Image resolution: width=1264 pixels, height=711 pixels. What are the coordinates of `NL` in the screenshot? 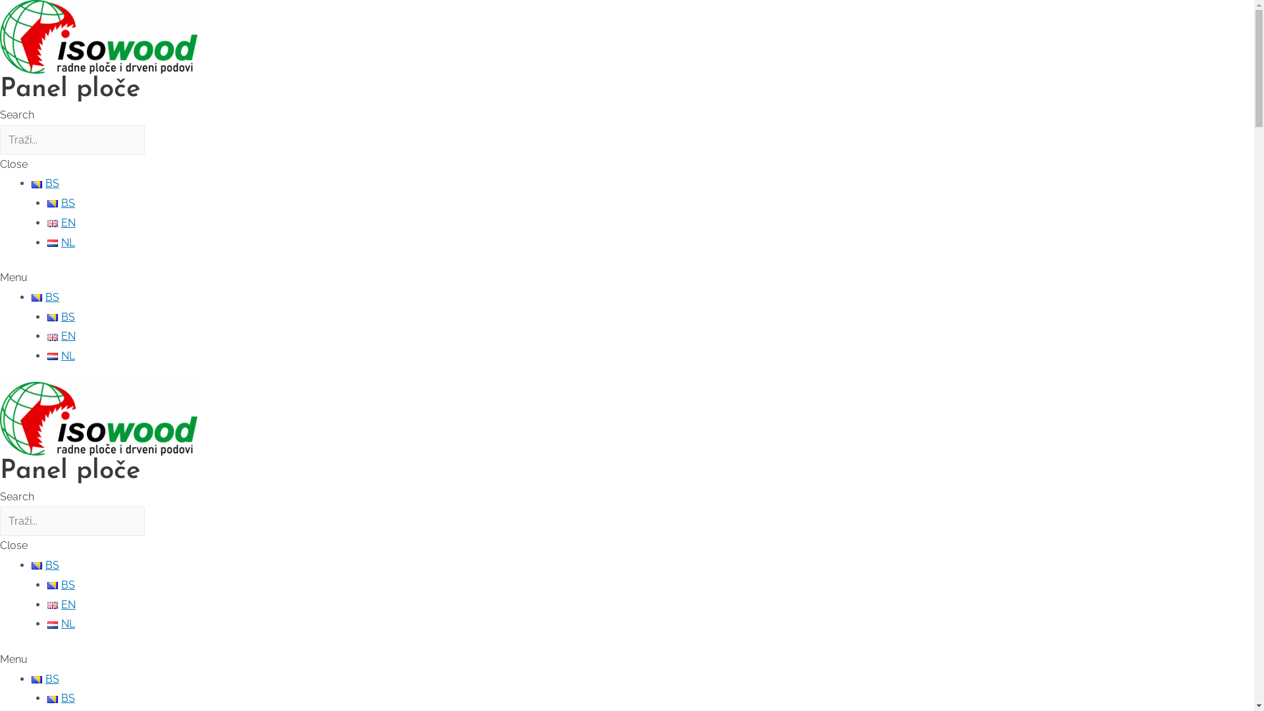 It's located at (61, 624).